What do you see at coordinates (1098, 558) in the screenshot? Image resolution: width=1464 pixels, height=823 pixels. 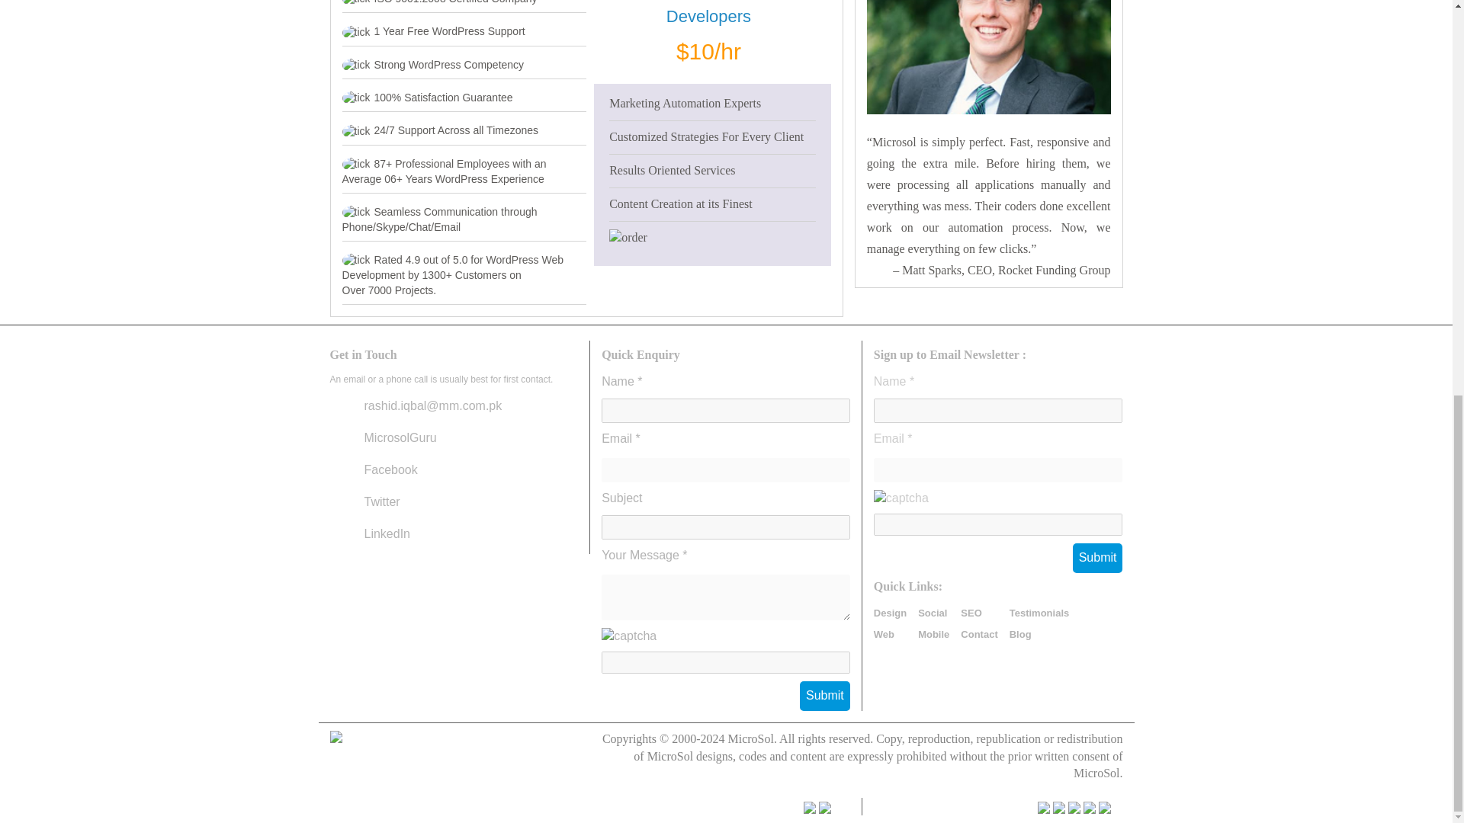 I see `Submit` at bounding box center [1098, 558].